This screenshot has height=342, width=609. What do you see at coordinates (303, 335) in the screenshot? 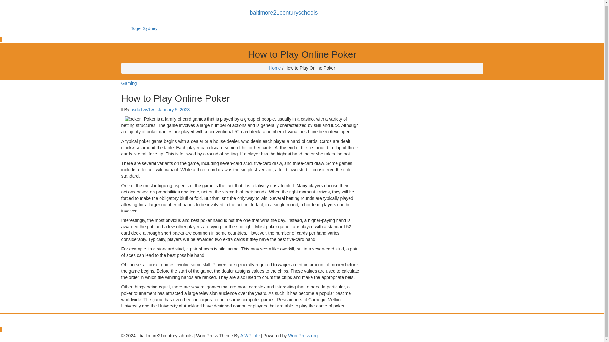
I see `WordPress.org` at bounding box center [303, 335].